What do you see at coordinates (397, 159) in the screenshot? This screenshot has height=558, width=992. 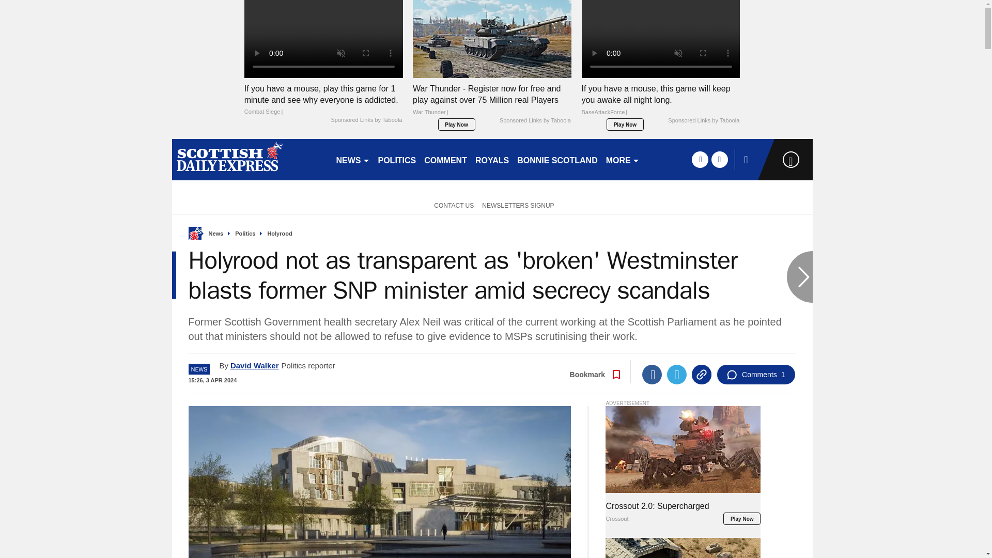 I see `POLITICS` at bounding box center [397, 159].